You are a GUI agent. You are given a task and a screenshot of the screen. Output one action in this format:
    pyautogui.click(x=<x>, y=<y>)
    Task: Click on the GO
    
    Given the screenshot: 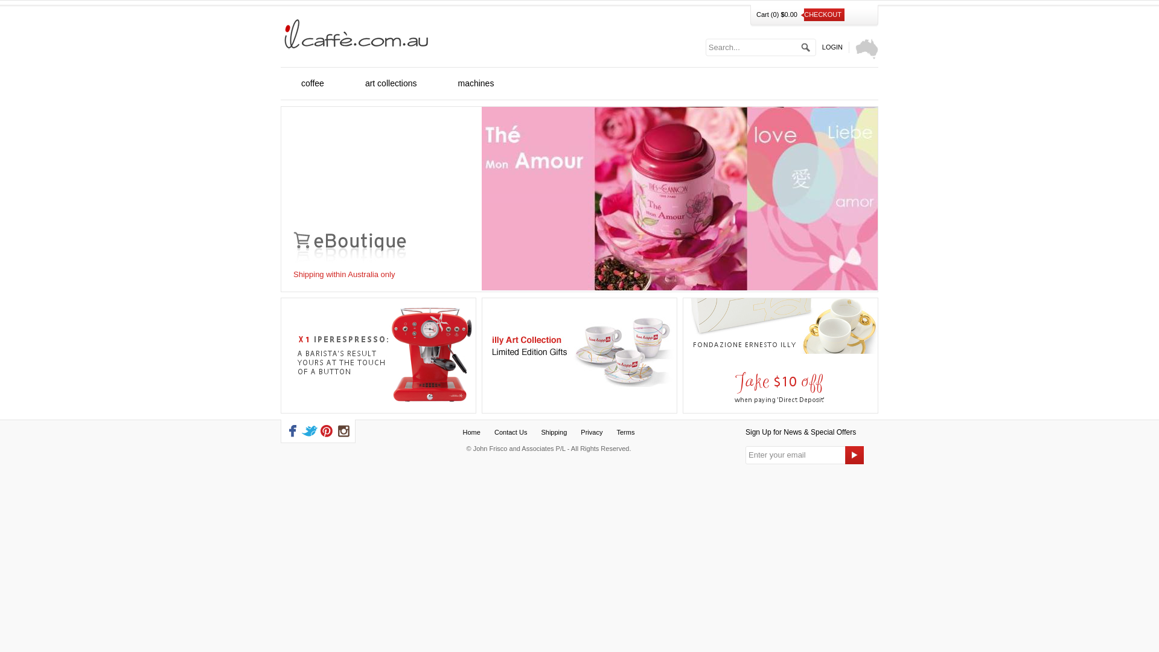 What is the action you would take?
    pyautogui.click(x=855, y=455)
    